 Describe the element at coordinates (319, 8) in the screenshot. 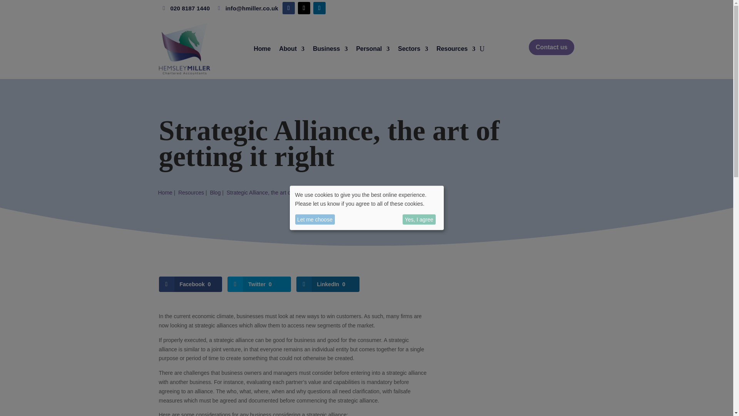

I see `Follow on LinkedIn` at that location.